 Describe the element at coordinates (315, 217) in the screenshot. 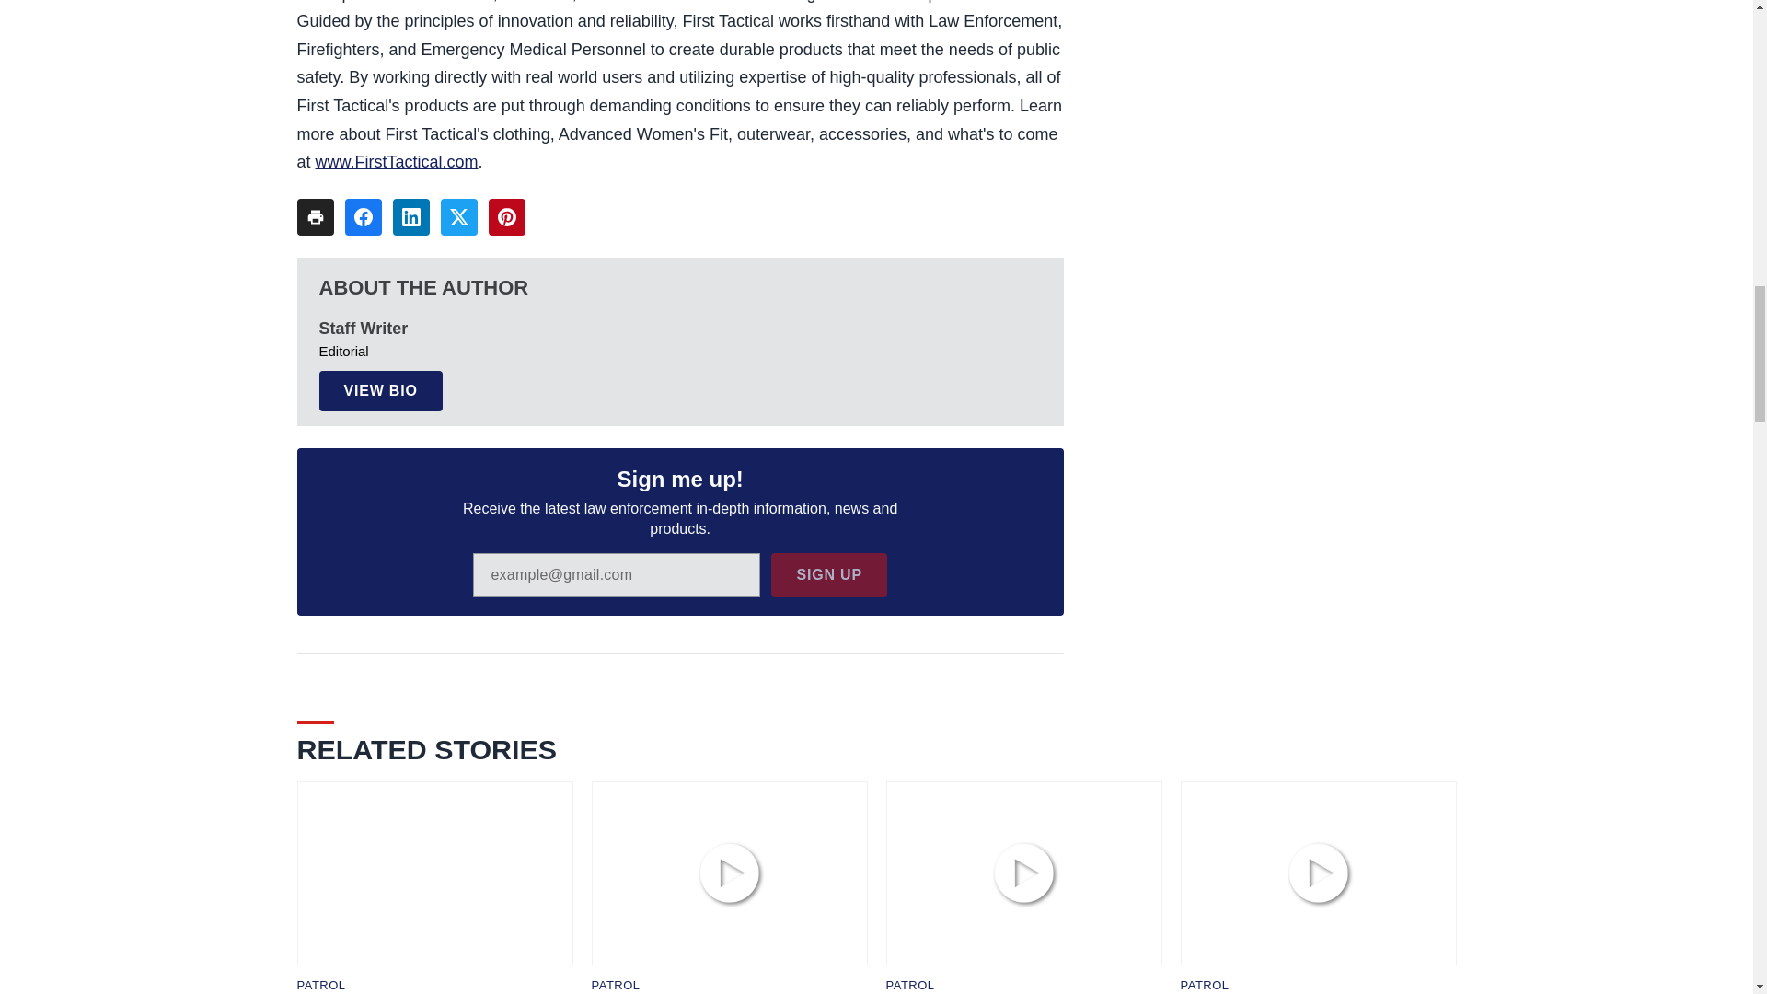

I see `Share To print` at that location.